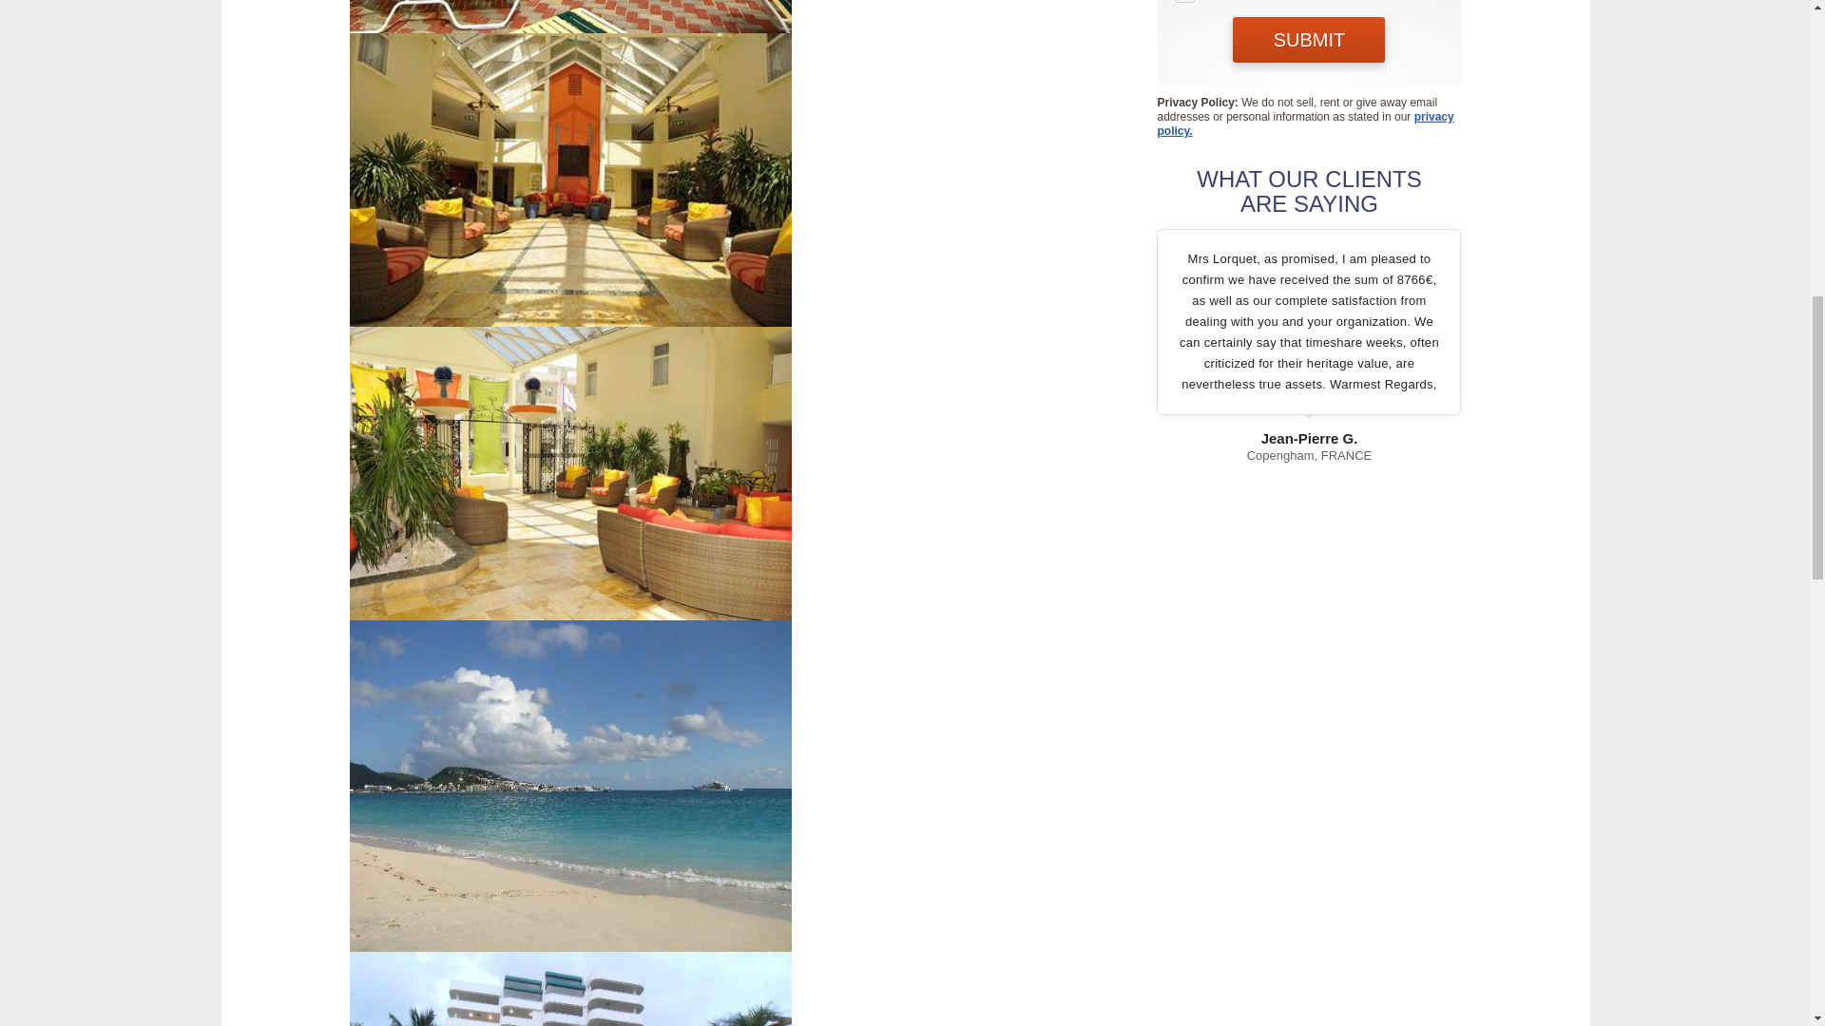 This screenshot has width=1825, height=1026. What do you see at coordinates (1304, 123) in the screenshot?
I see `privacy policy.` at bounding box center [1304, 123].